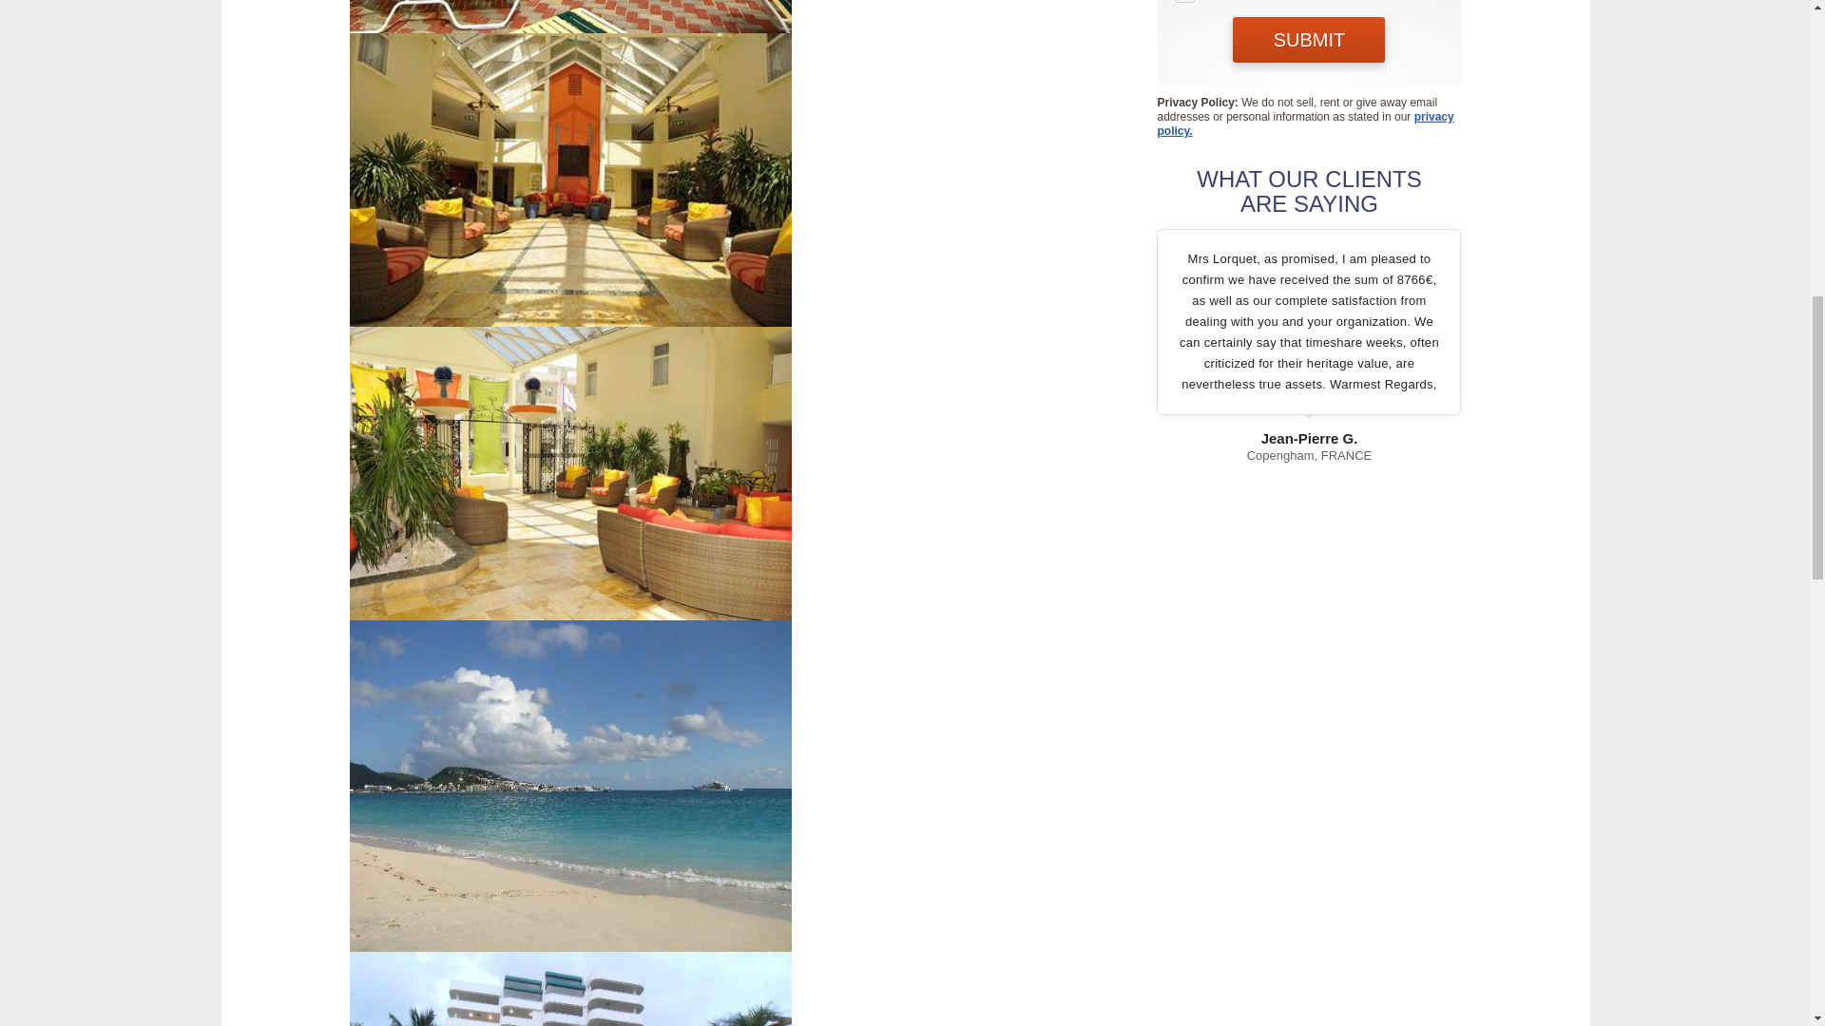 This screenshot has width=1825, height=1026. What do you see at coordinates (1304, 123) in the screenshot?
I see `privacy policy.` at bounding box center [1304, 123].